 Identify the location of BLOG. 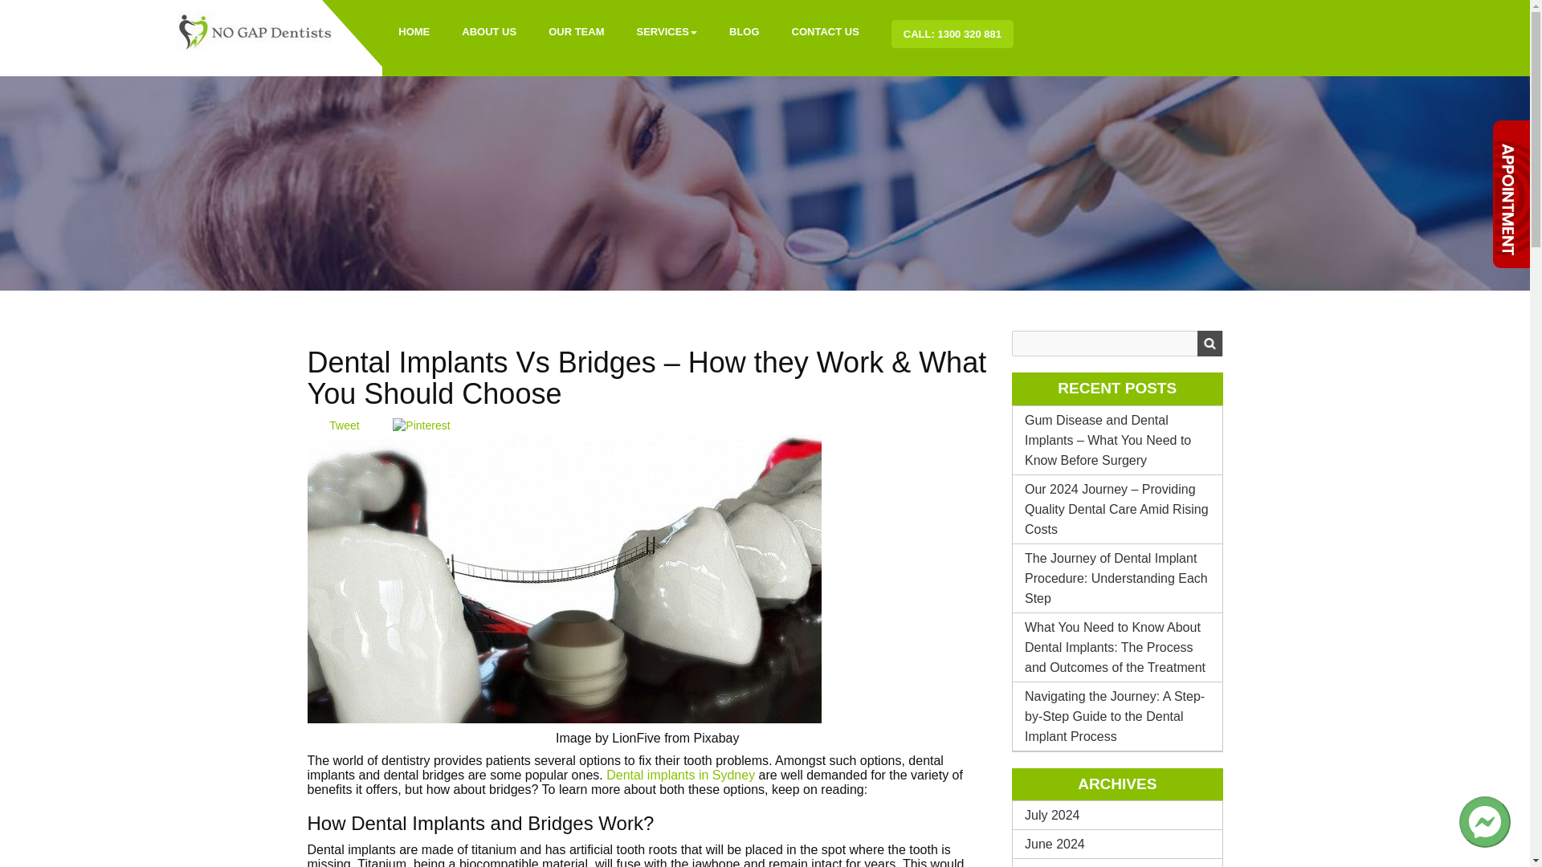
(744, 32).